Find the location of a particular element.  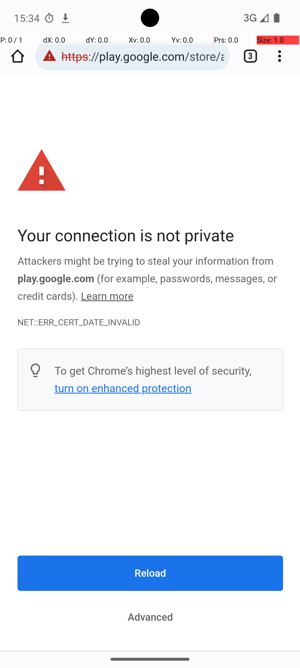

https://play.google.com/store/apps/details?id=com.google.android.apps.tachyon is located at coordinates (143, 56).